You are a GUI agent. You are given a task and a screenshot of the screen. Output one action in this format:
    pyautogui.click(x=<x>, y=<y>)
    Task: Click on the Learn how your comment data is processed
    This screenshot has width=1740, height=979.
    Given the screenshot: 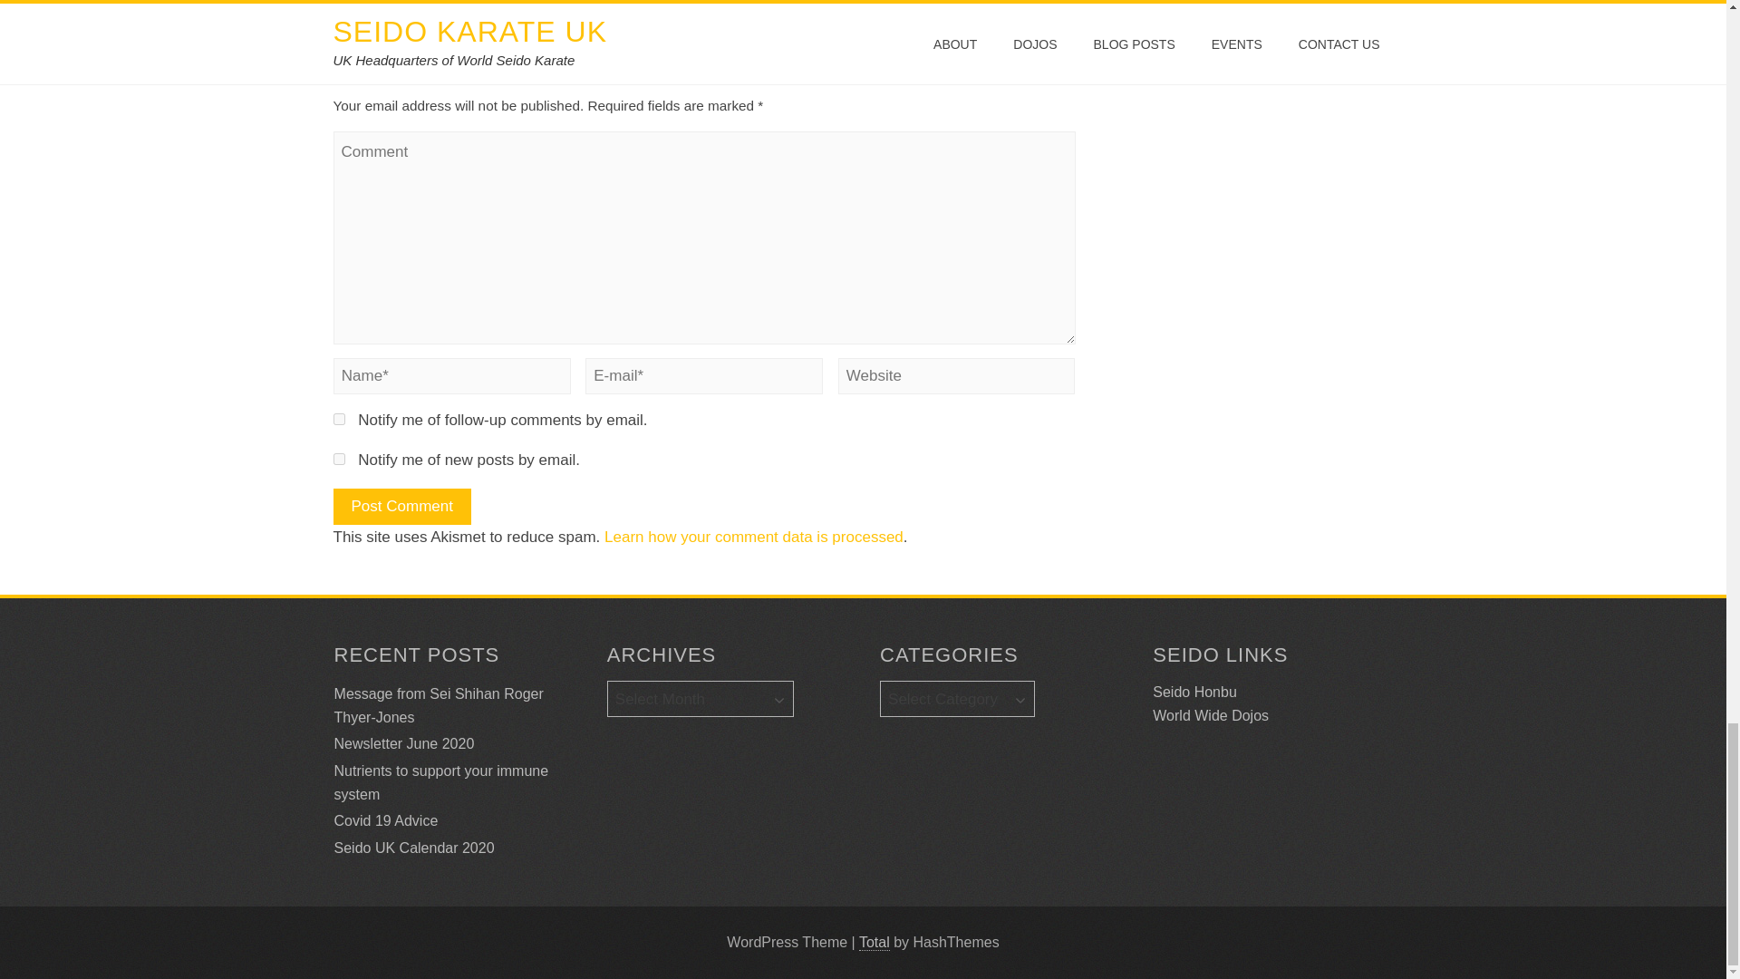 What is the action you would take?
    pyautogui.click(x=753, y=537)
    